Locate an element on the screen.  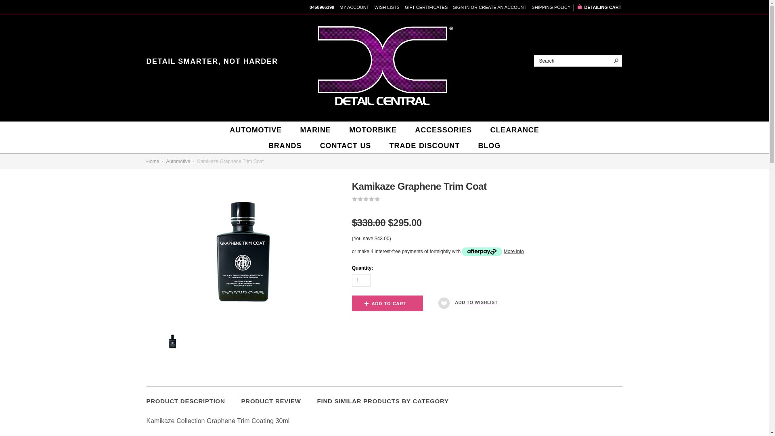
View Cart is located at coordinates (603, 7).